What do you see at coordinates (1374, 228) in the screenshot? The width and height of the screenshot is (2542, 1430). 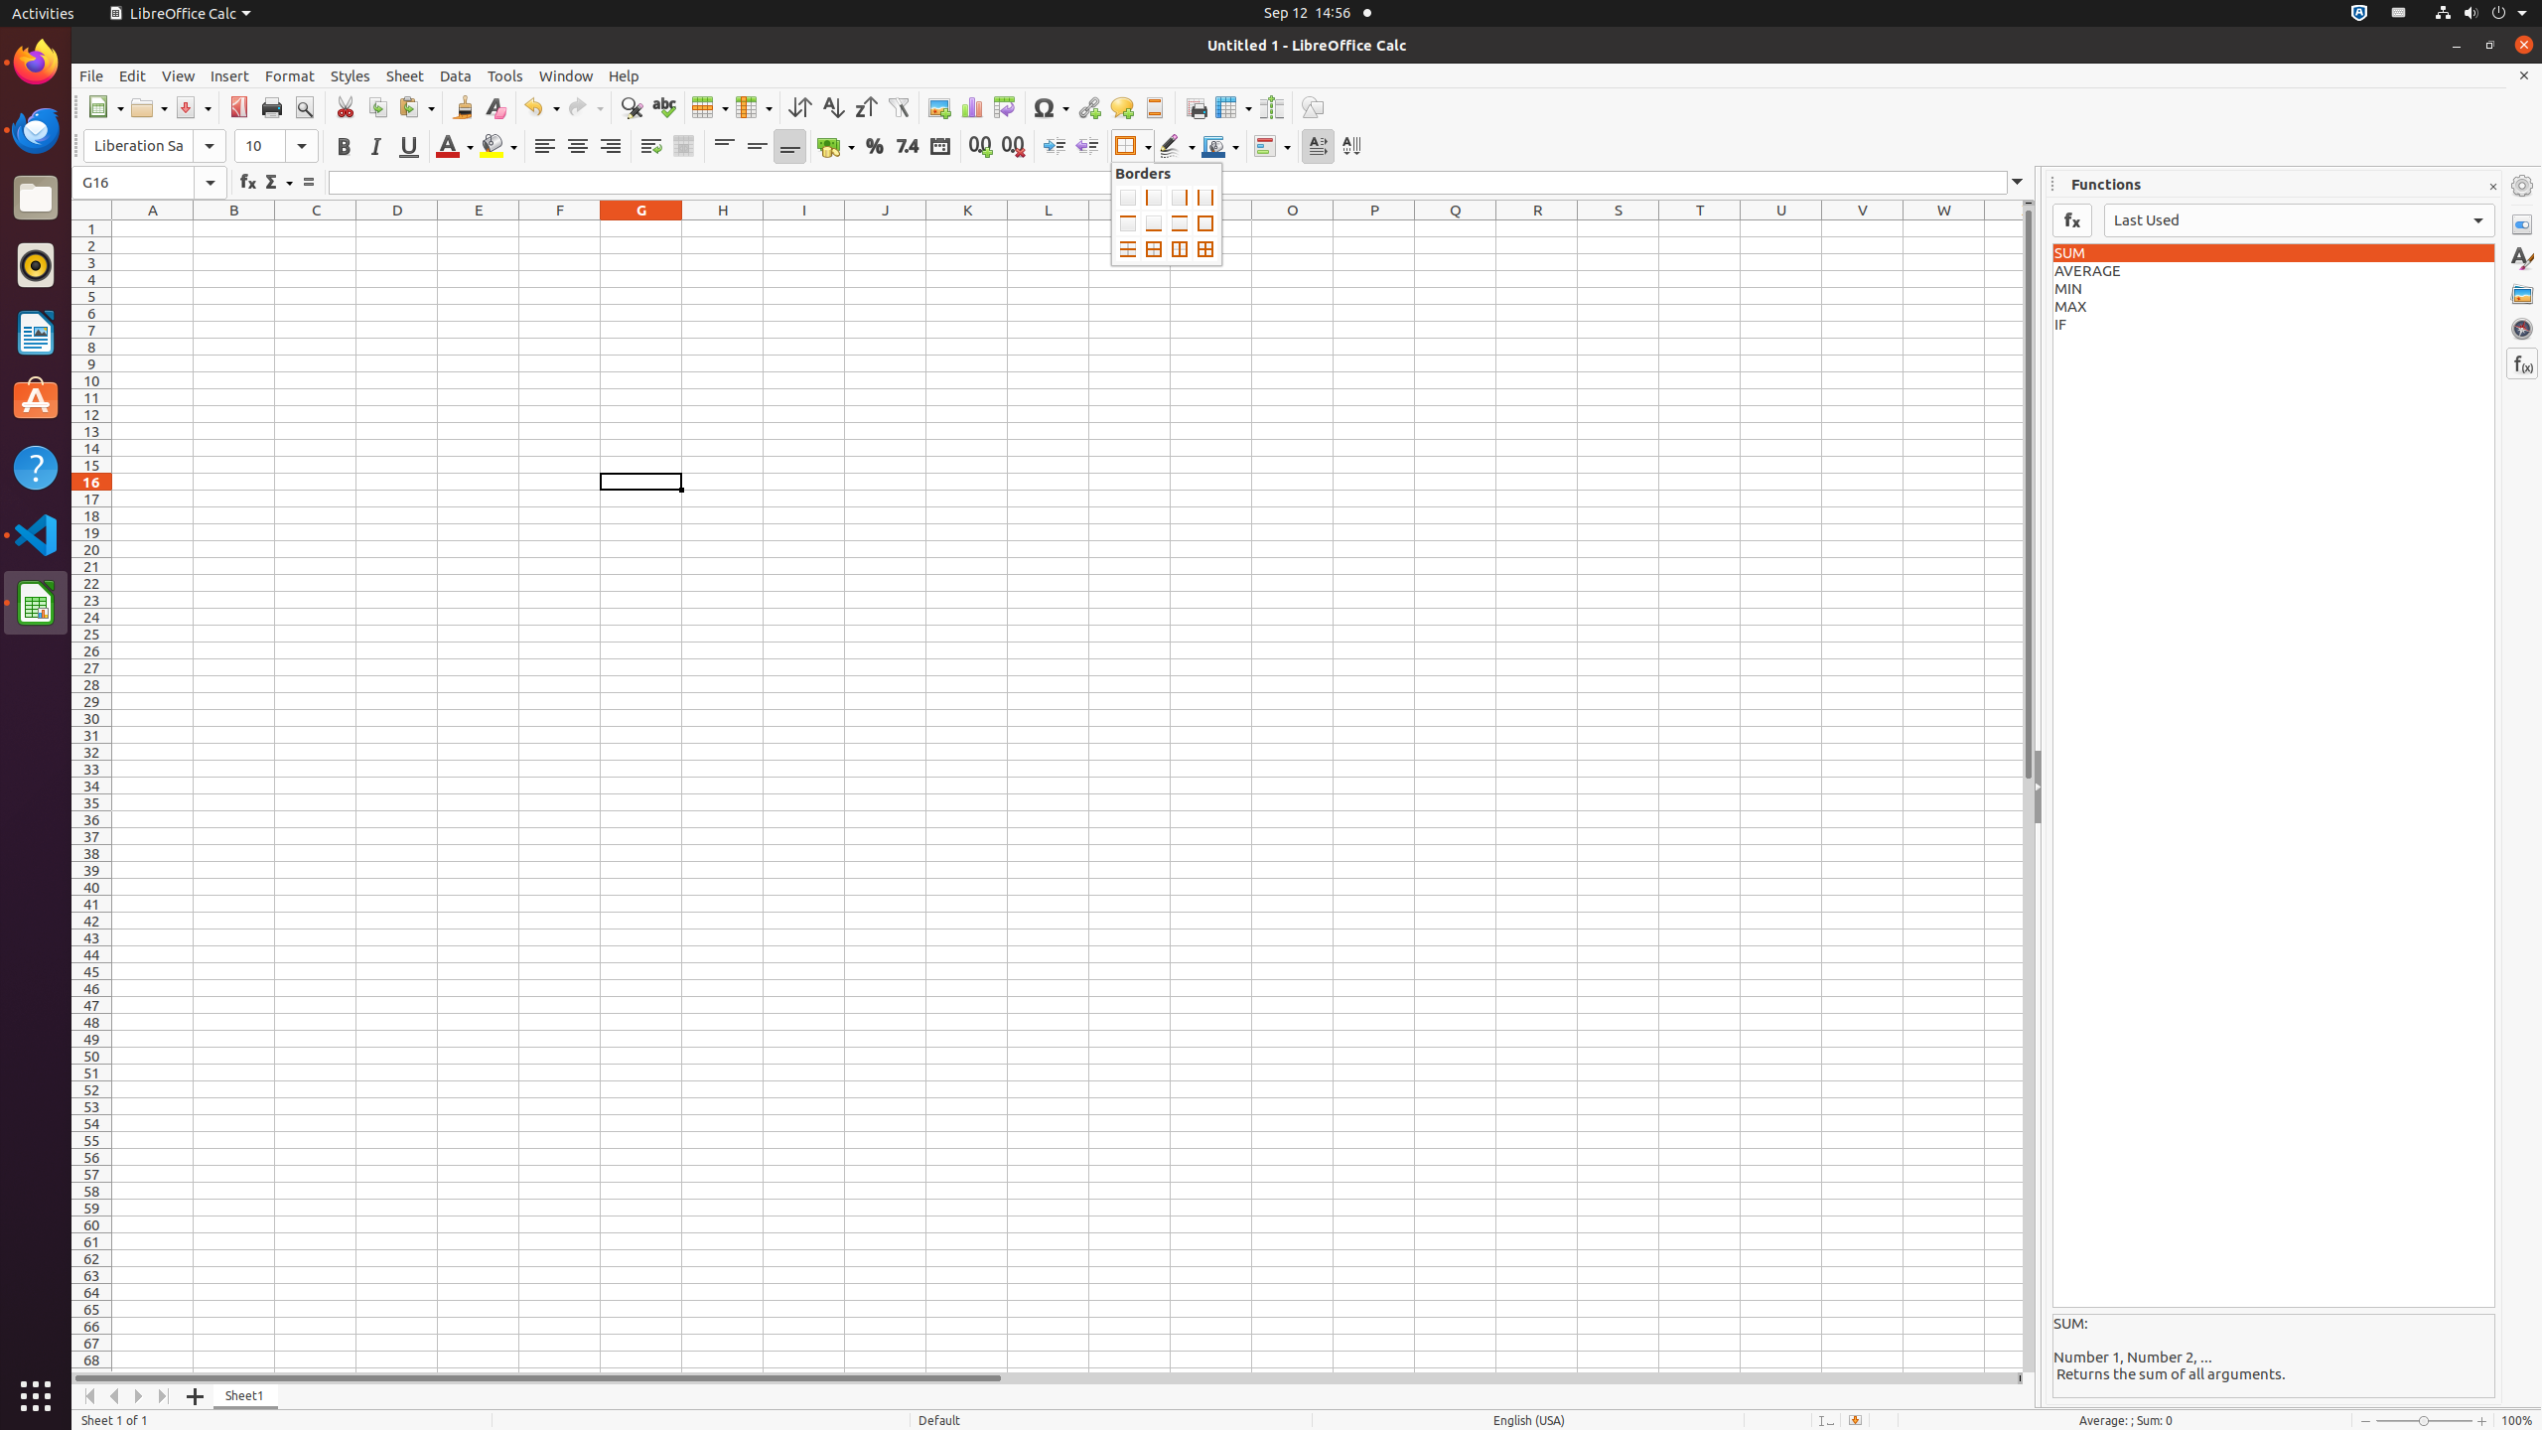 I see `P1` at bounding box center [1374, 228].